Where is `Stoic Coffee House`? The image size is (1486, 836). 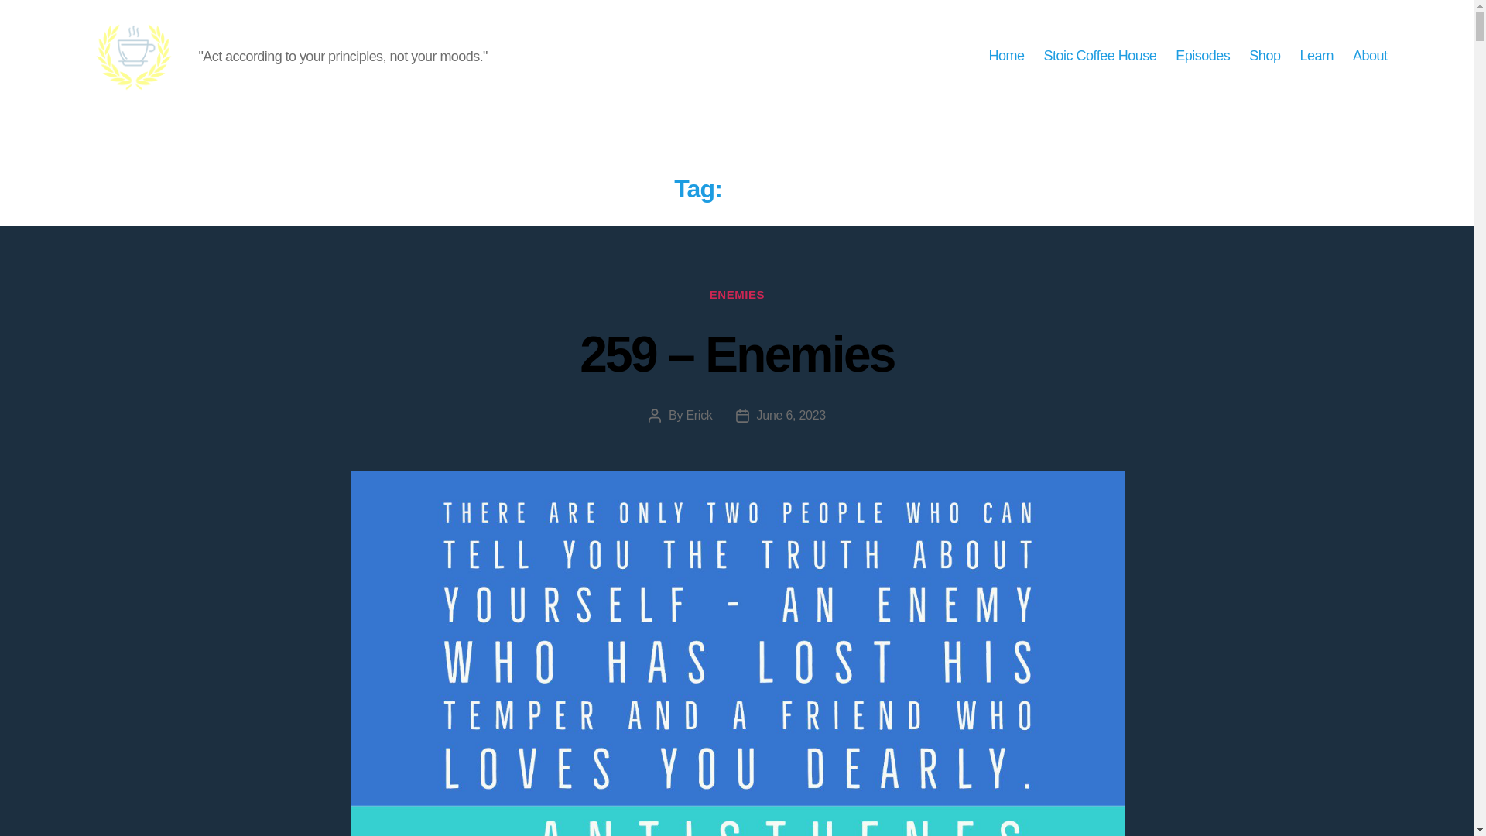 Stoic Coffee House is located at coordinates (1099, 56).